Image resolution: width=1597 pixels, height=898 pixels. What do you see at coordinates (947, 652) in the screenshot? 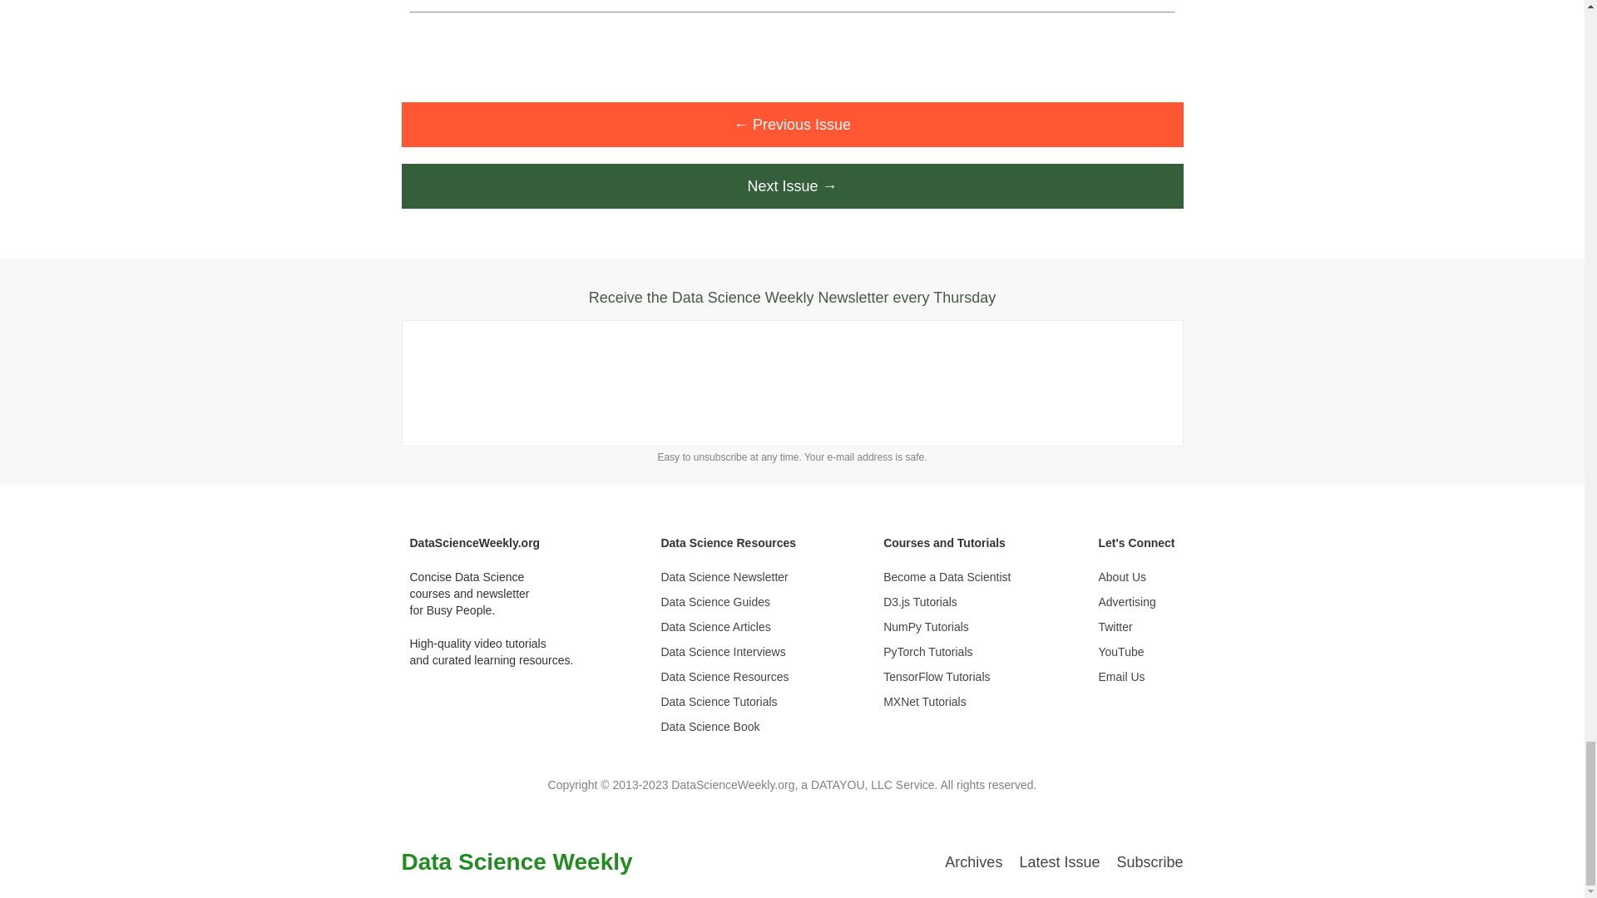
I see `PyTorch Tutorials` at bounding box center [947, 652].